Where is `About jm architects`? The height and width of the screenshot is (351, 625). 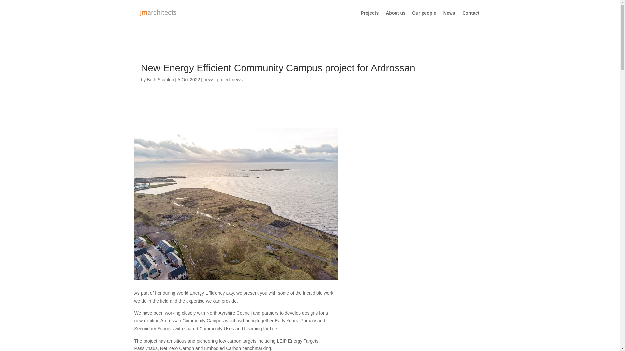 About jm architects is located at coordinates (398, 18).